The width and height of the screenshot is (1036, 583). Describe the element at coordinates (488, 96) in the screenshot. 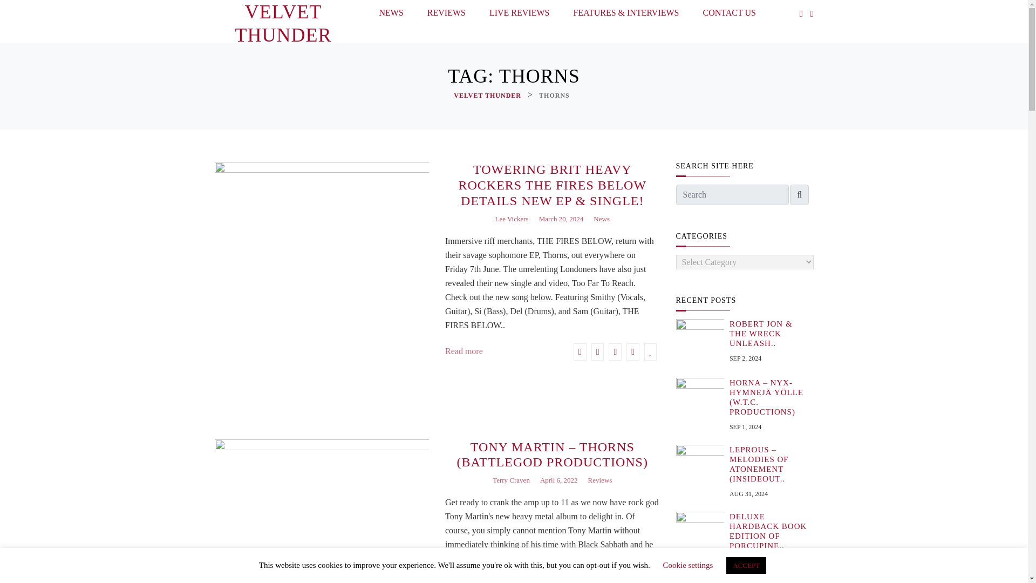

I see `Go to VELVET THUNDER.` at that location.